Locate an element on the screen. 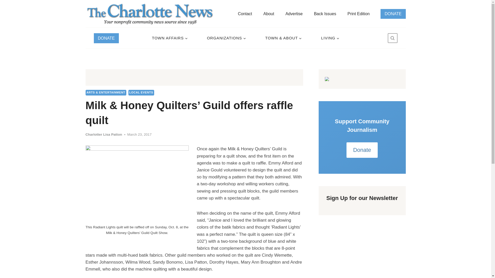 This screenshot has width=495, height=278. DONATE is located at coordinates (393, 13).